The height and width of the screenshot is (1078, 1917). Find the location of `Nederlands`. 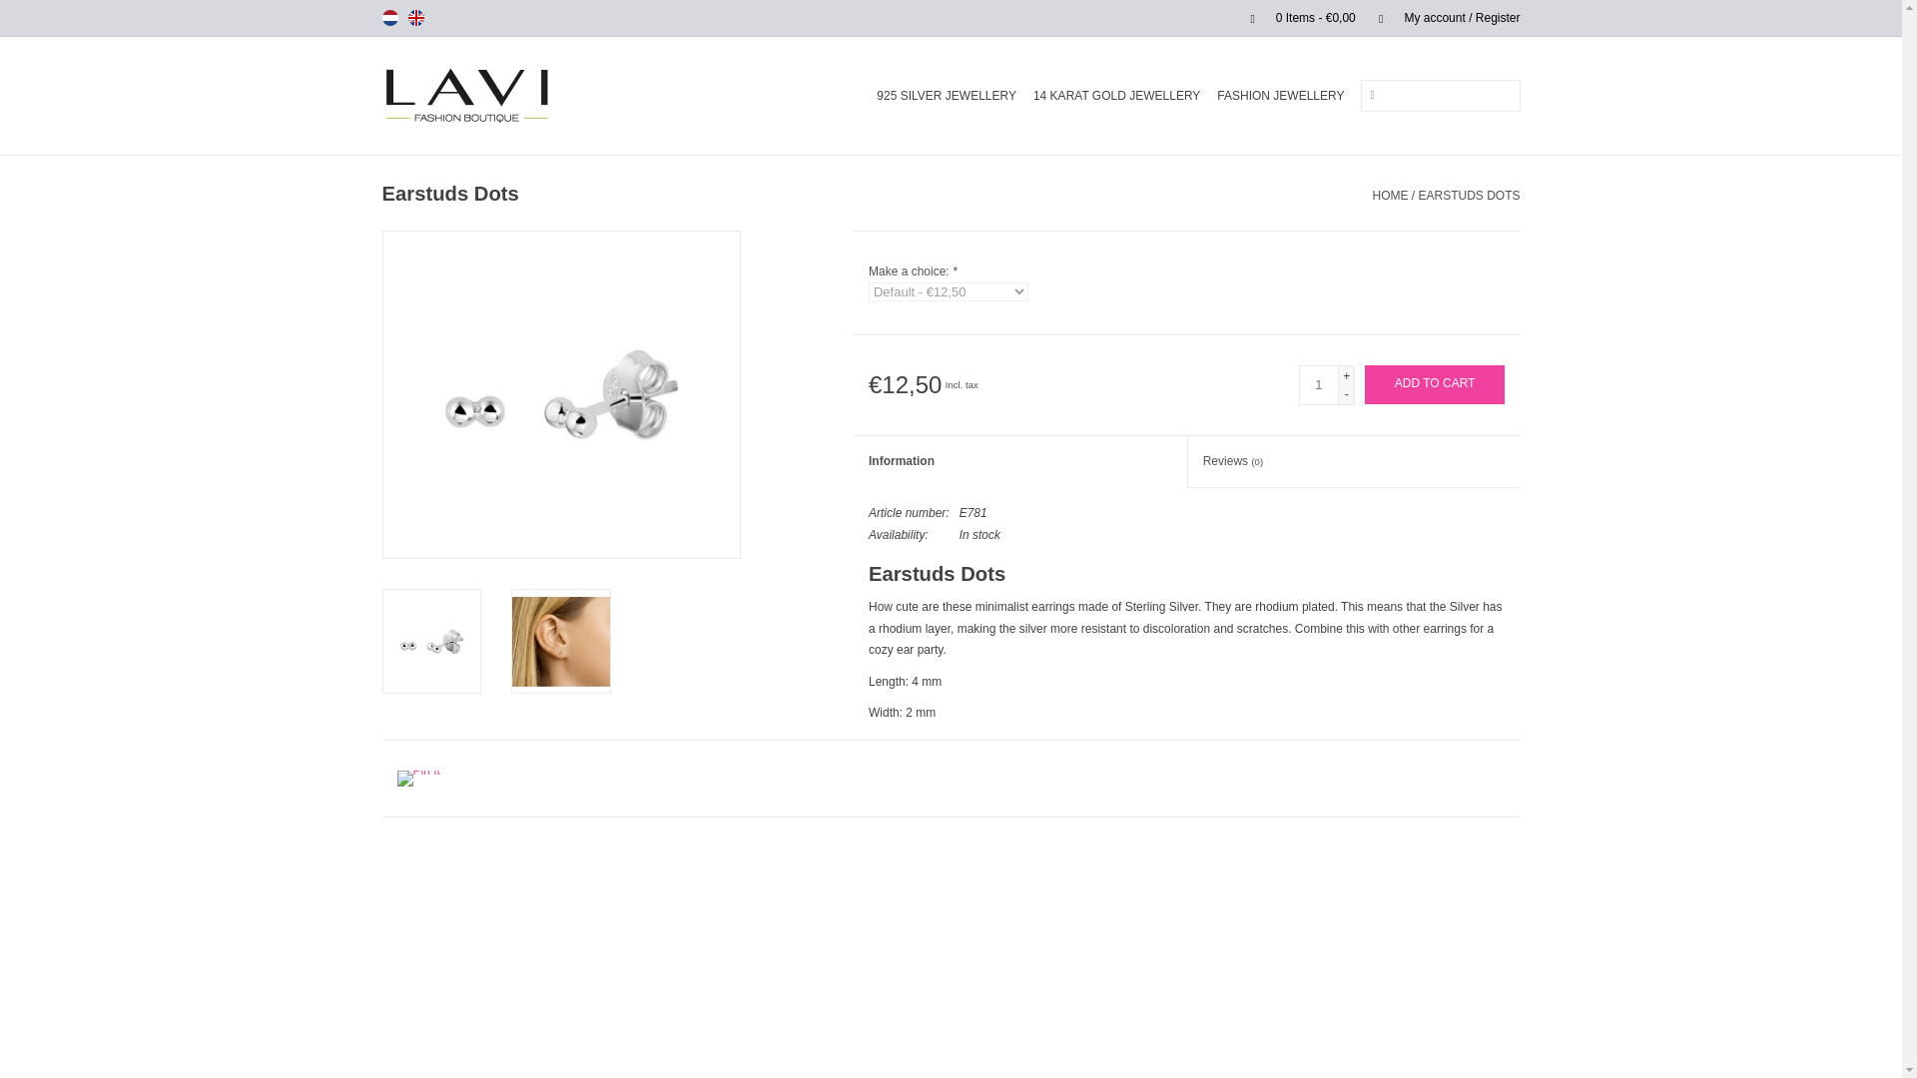

Nederlands is located at coordinates (389, 17).